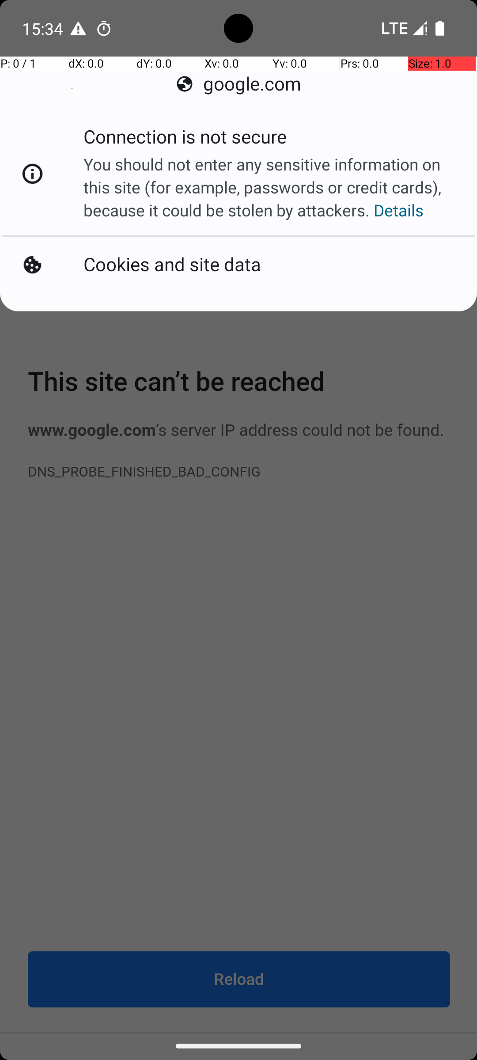 This screenshot has width=477, height=1060. What do you see at coordinates (185, 140) in the screenshot?
I see `Connection is not secure` at bounding box center [185, 140].